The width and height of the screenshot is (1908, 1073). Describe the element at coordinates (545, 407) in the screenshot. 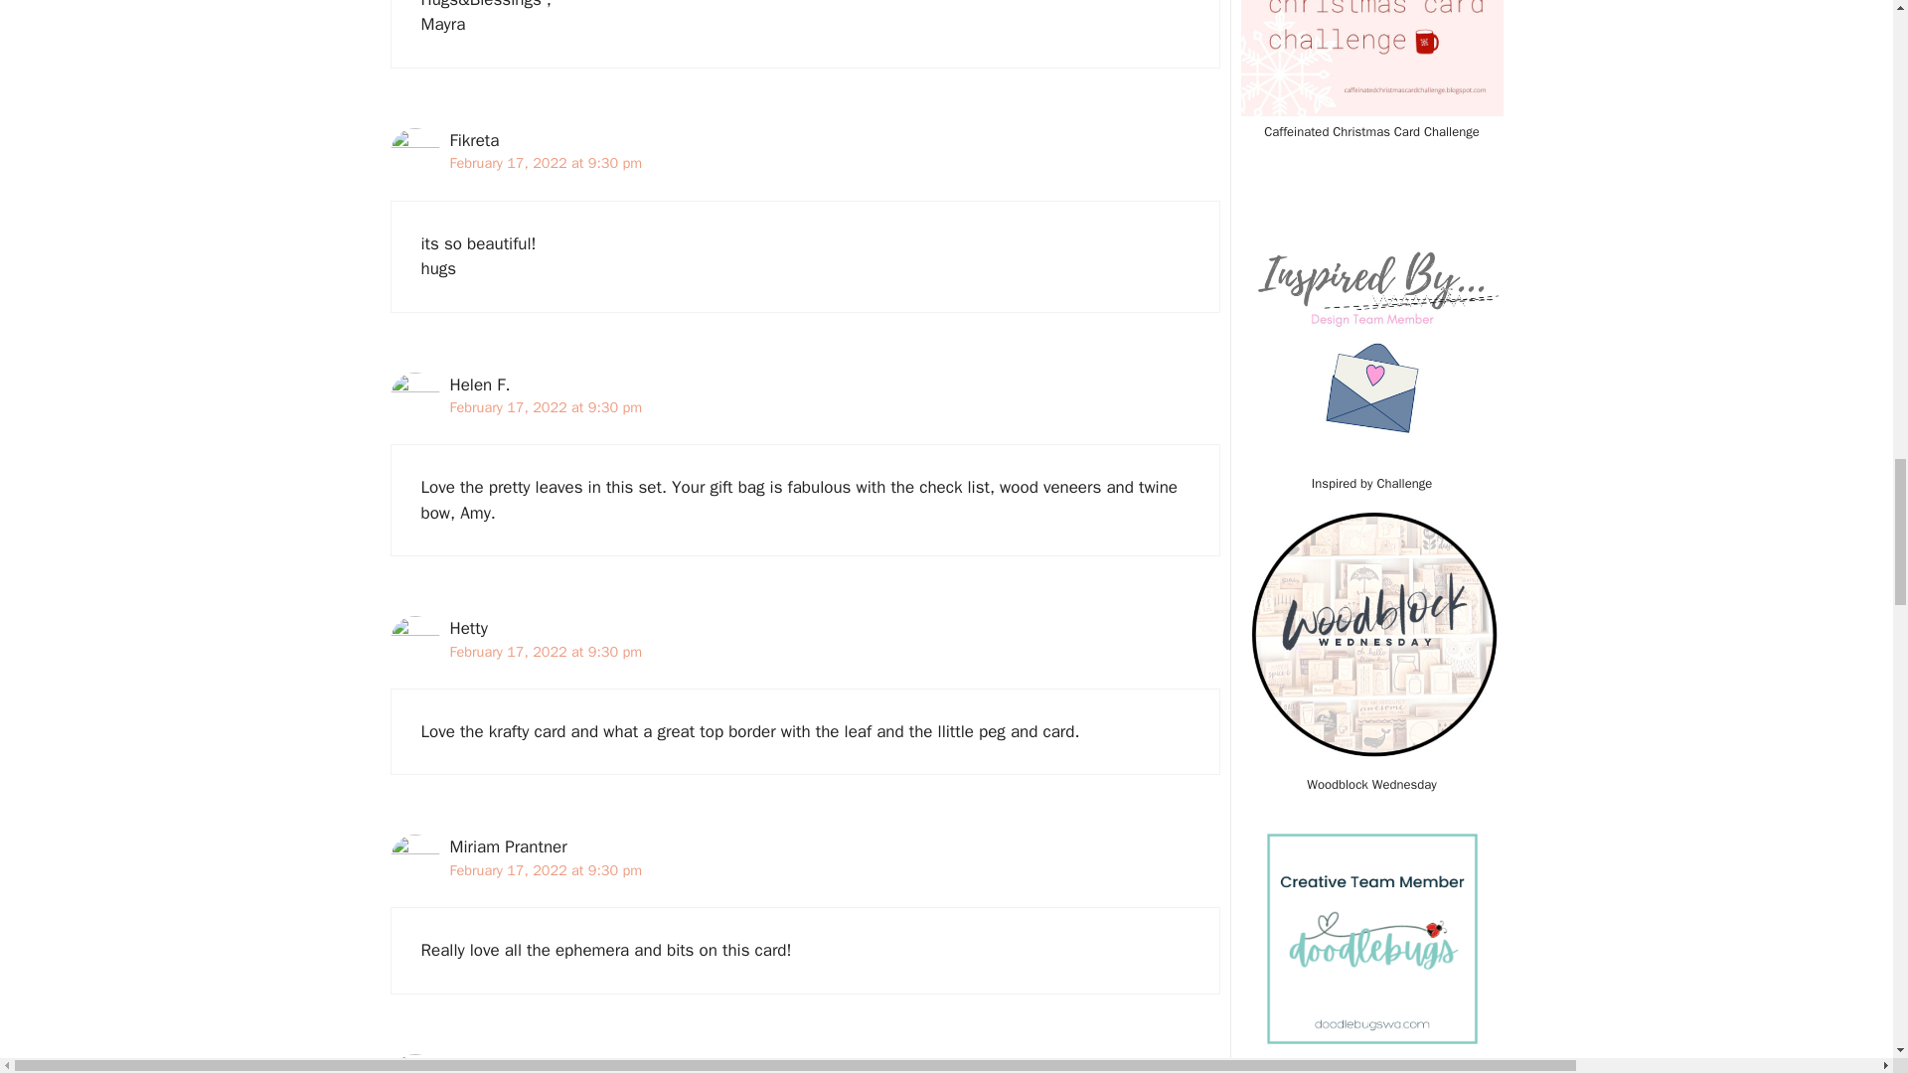

I see `February 17, 2022 at 9:30 pm` at that location.